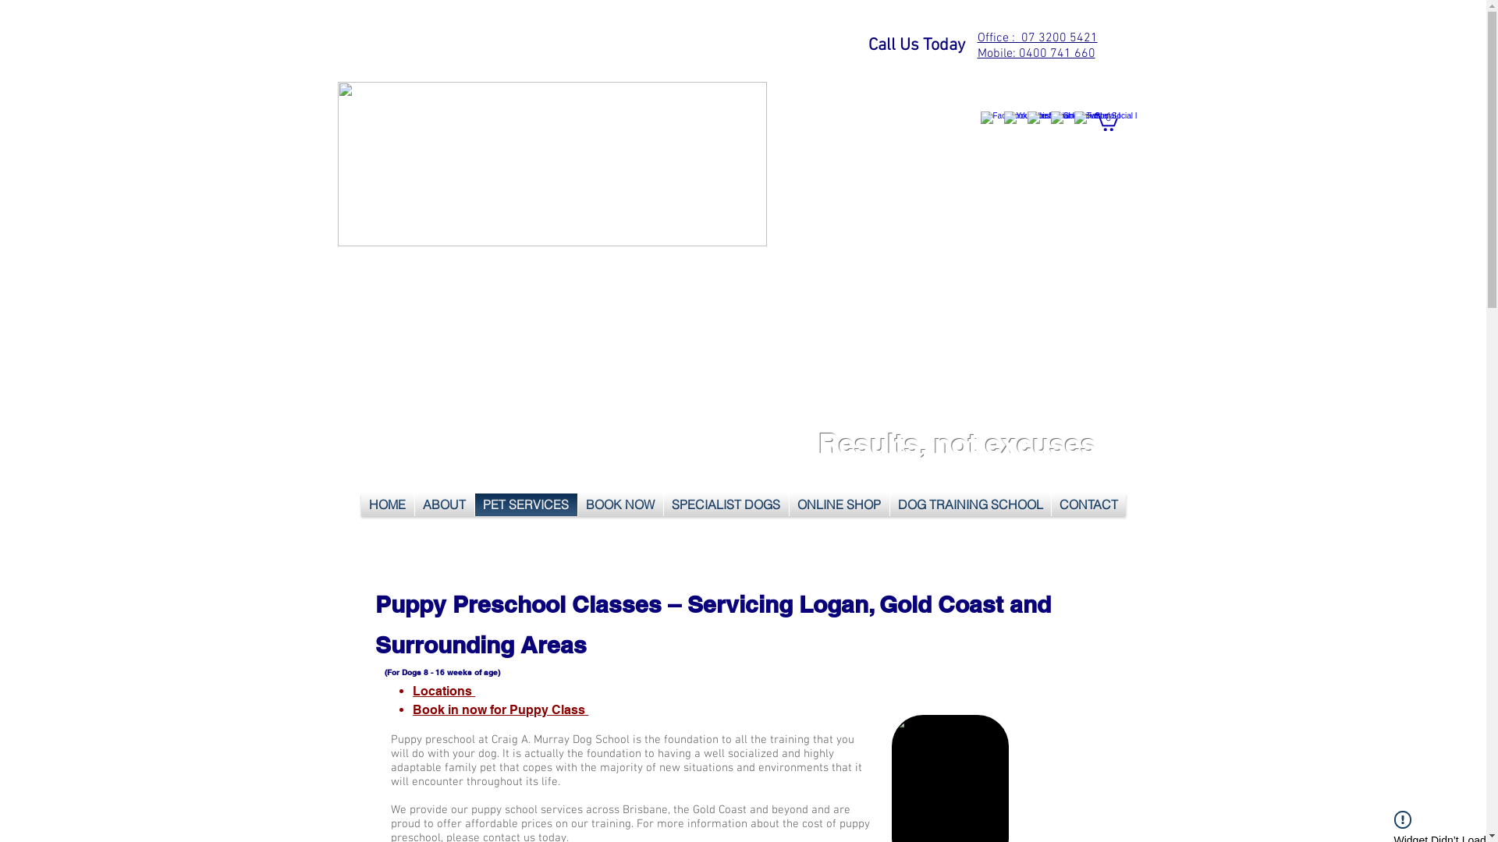 The height and width of the screenshot is (842, 1498). I want to click on Mobile: 0400 741 660, so click(1036, 54).